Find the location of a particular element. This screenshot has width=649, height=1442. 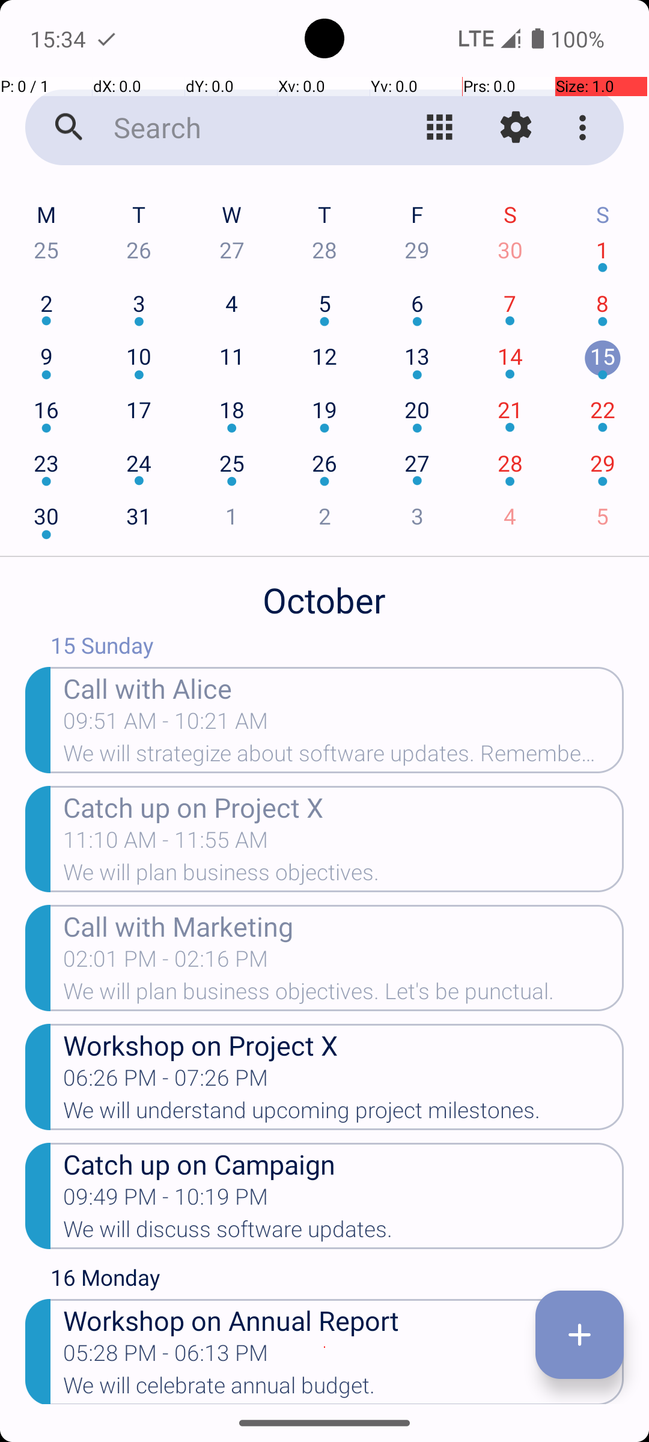

Call with Marketing is located at coordinates (344, 925).